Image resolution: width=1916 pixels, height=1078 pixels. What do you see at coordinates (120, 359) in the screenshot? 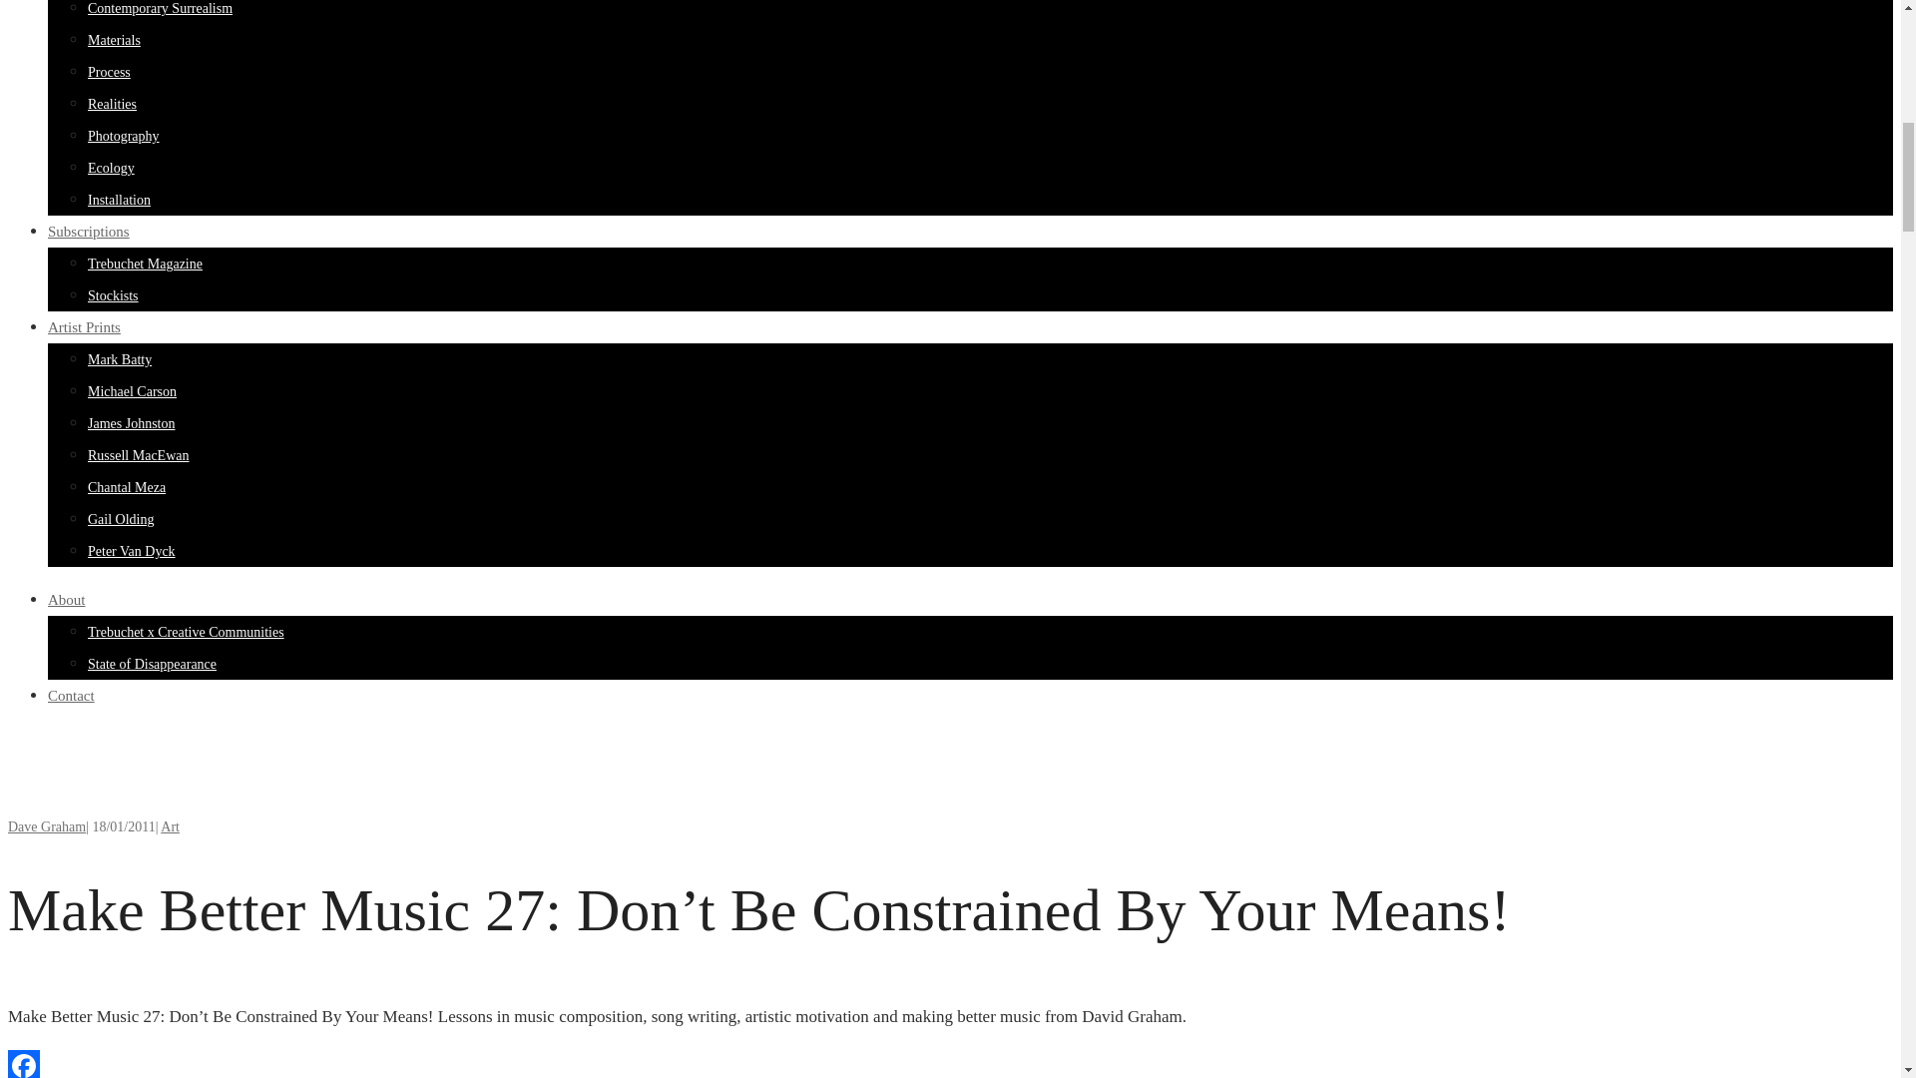
I see `Mark Batty` at bounding box center [120, 359].